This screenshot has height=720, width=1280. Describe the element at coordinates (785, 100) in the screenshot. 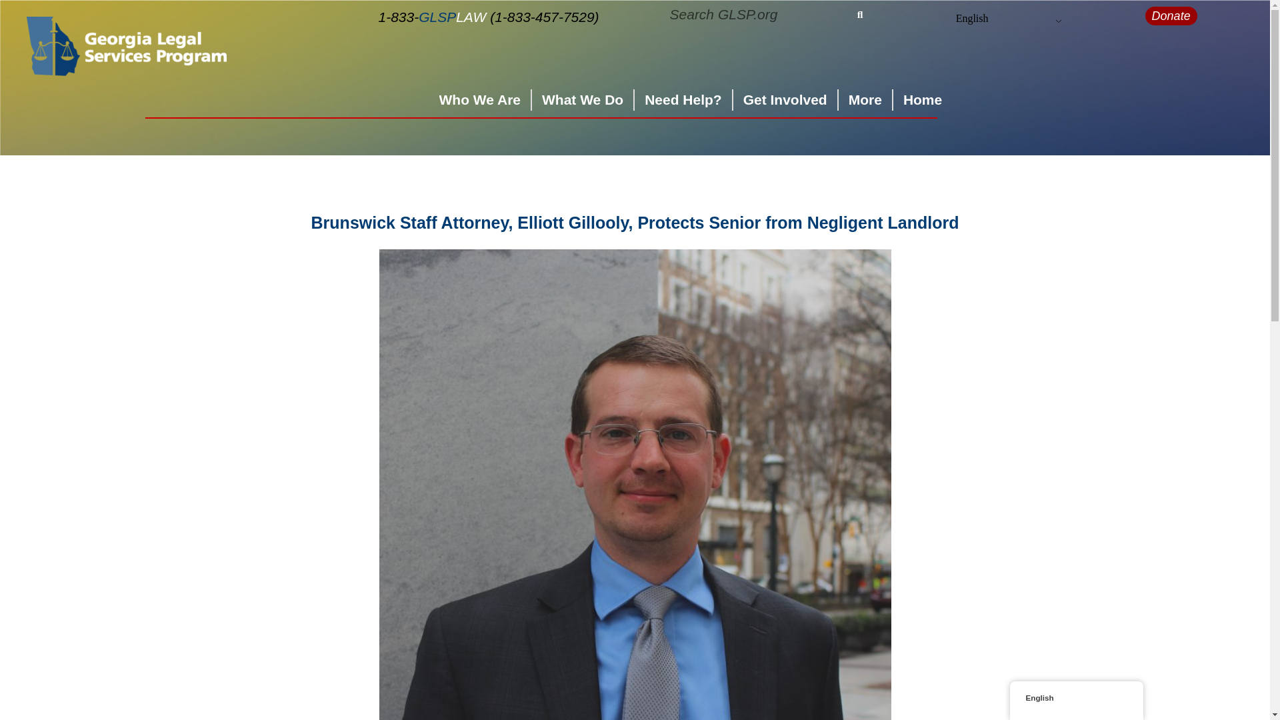

I see `Get Involved` at that location.